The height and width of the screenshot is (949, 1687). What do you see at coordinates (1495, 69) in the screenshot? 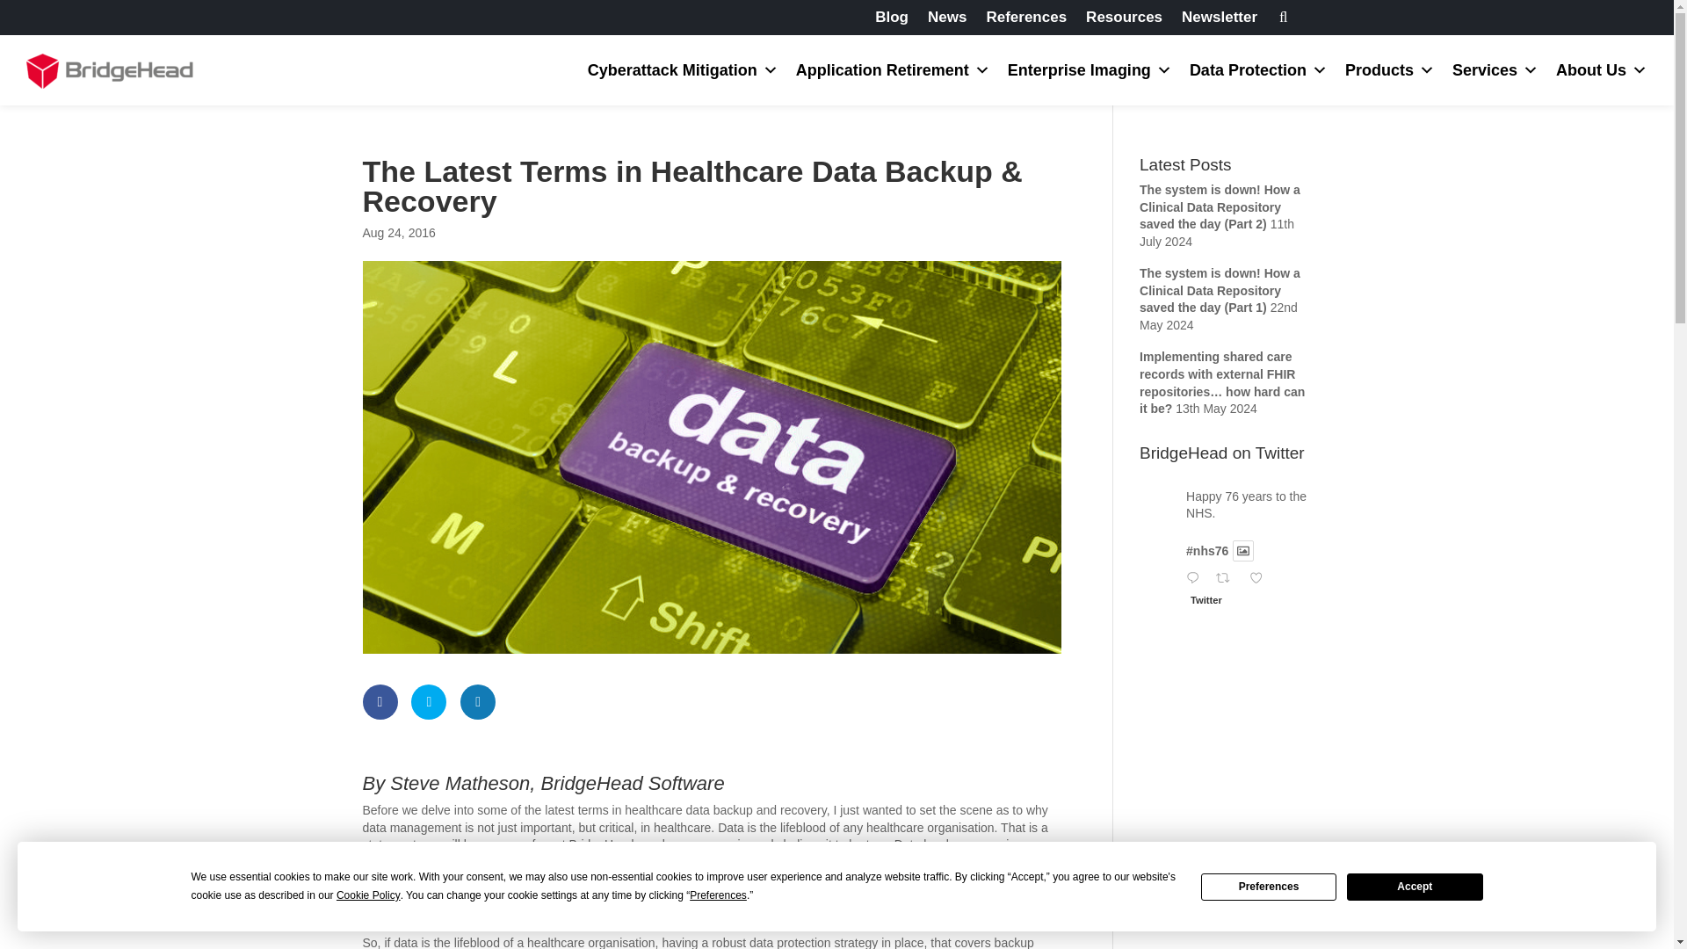
I see `Services` at bounding box center [1495, 69].